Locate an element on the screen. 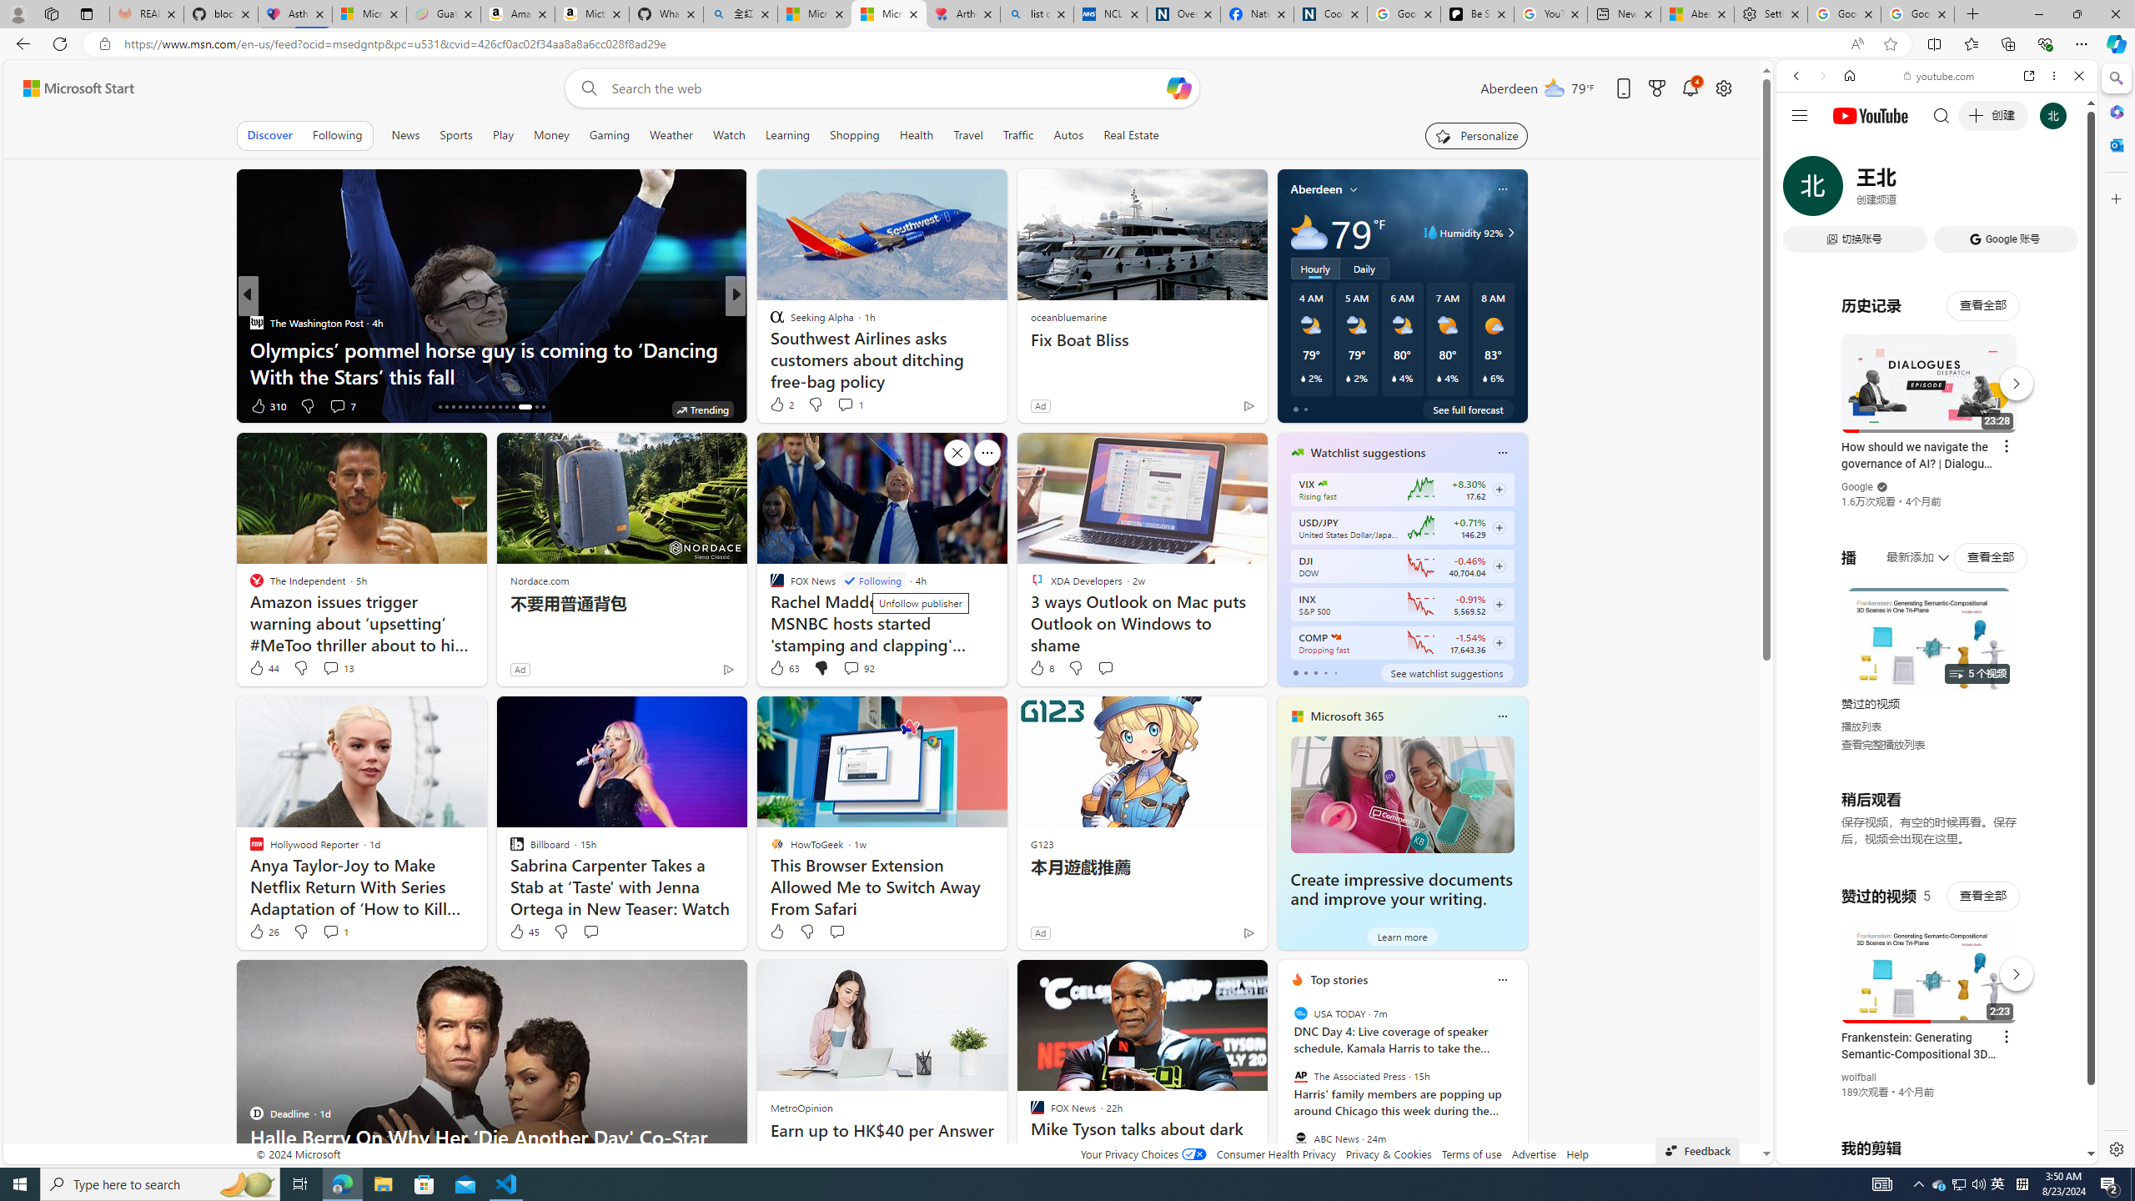 The width and height of the screenshot is (2135, 1201). AutomationID: tab-22 is located at coordinates (480, 407).